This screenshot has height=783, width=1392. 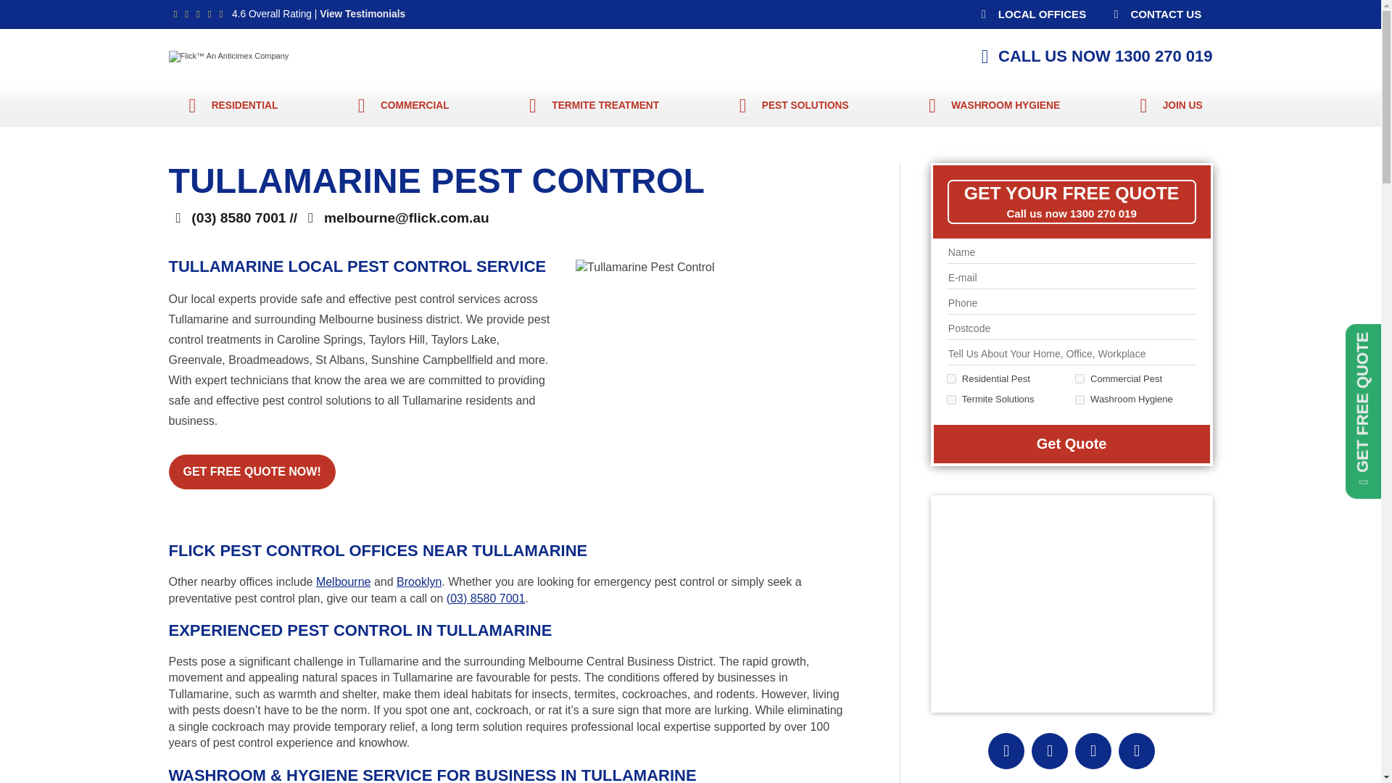 I want to click on Commercial Pest Control, so click(x=399, y=106).